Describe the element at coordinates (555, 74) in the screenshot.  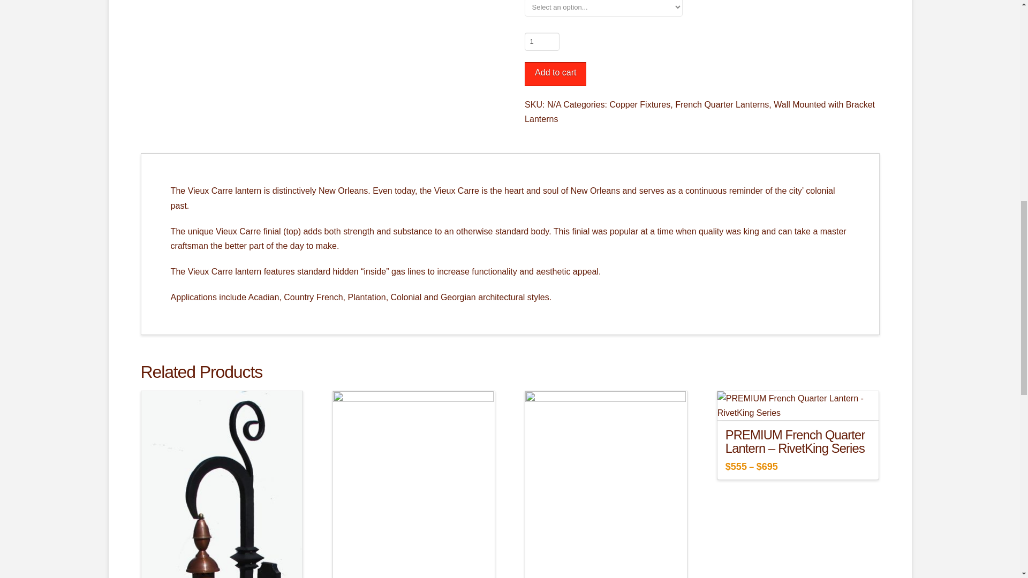
I see `Add to cart` at that location.